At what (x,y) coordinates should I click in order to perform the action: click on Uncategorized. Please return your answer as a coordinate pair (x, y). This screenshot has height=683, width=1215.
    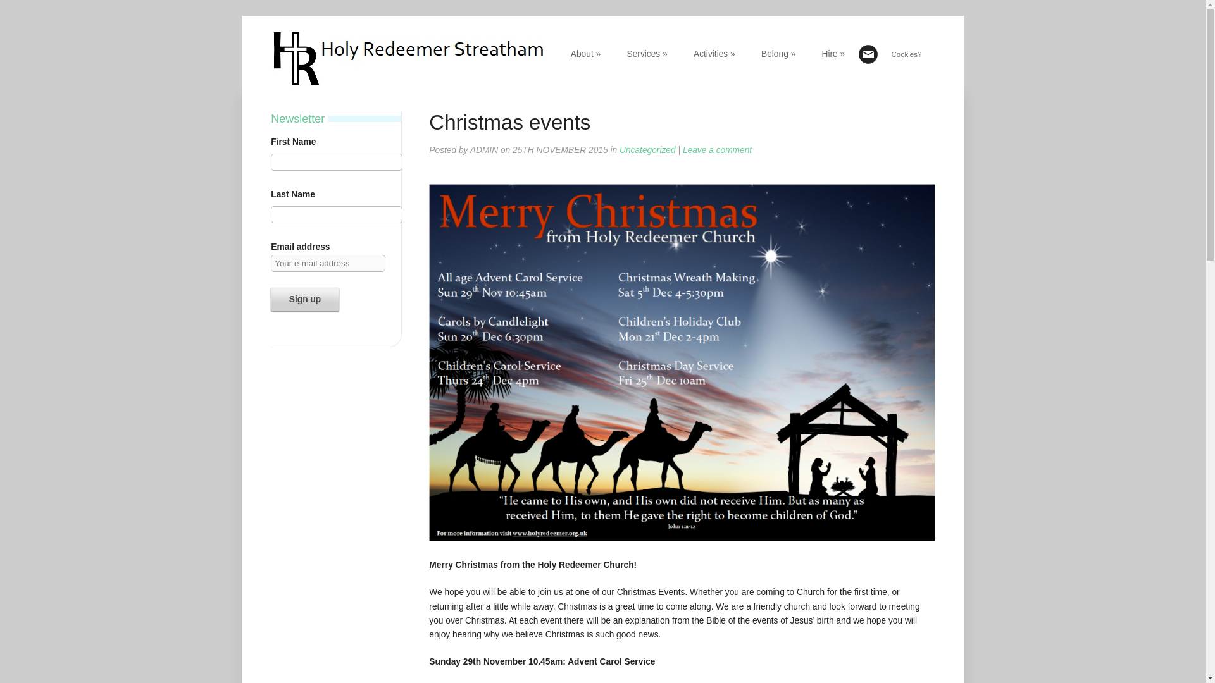
    Looking at the image, I should click on (647, 151).